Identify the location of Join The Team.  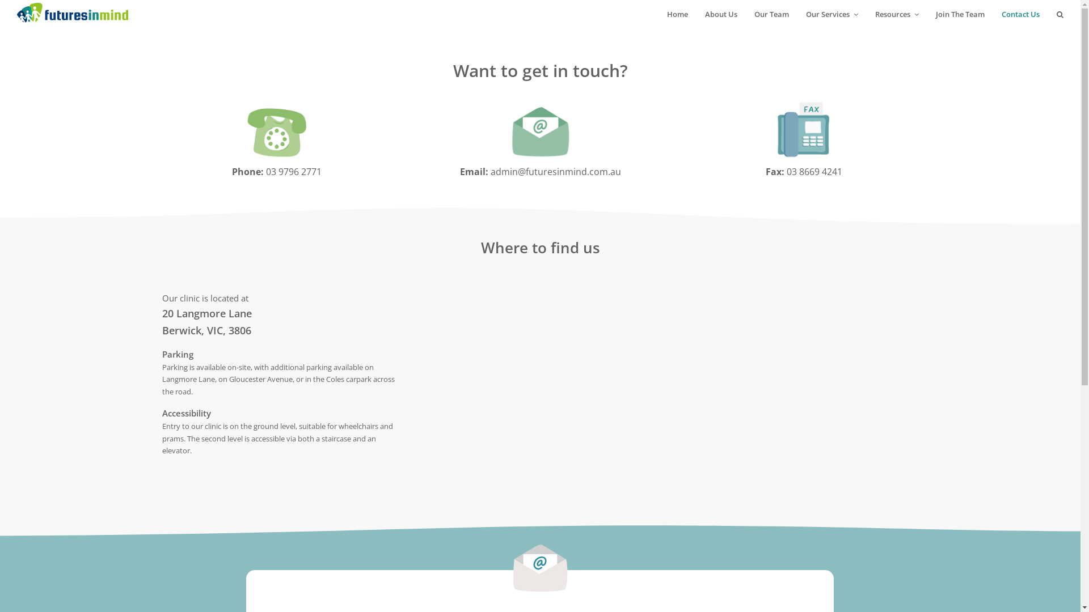
(960, 14).